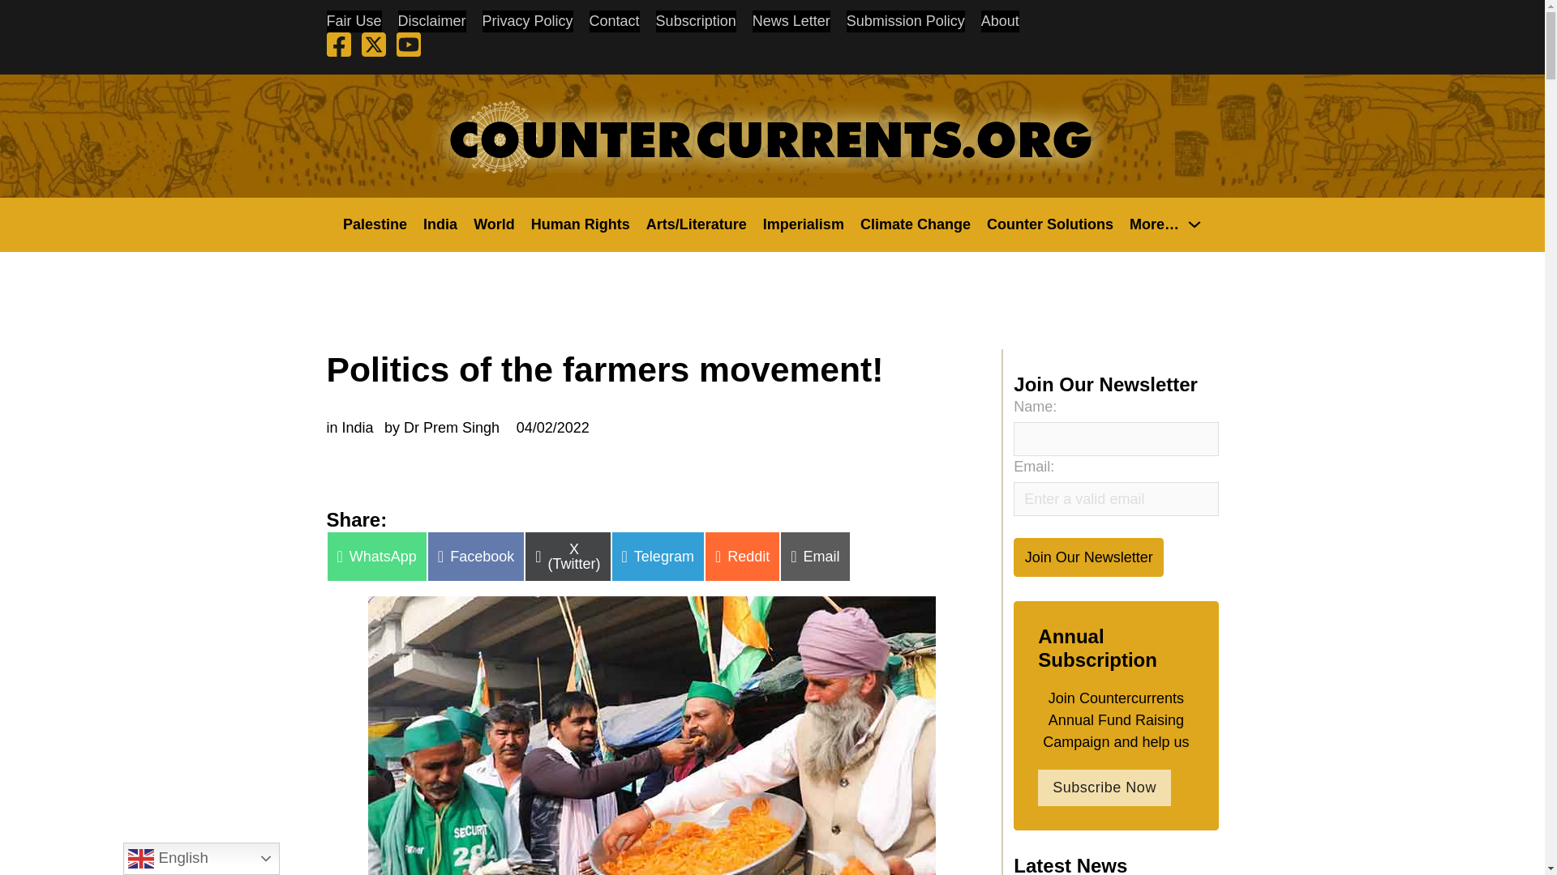 This screenshot has width=1557, height=875. What do you see at coordinates (615, 21) in the screenshot?
I see `Contact` at bounding box center [615, 21].